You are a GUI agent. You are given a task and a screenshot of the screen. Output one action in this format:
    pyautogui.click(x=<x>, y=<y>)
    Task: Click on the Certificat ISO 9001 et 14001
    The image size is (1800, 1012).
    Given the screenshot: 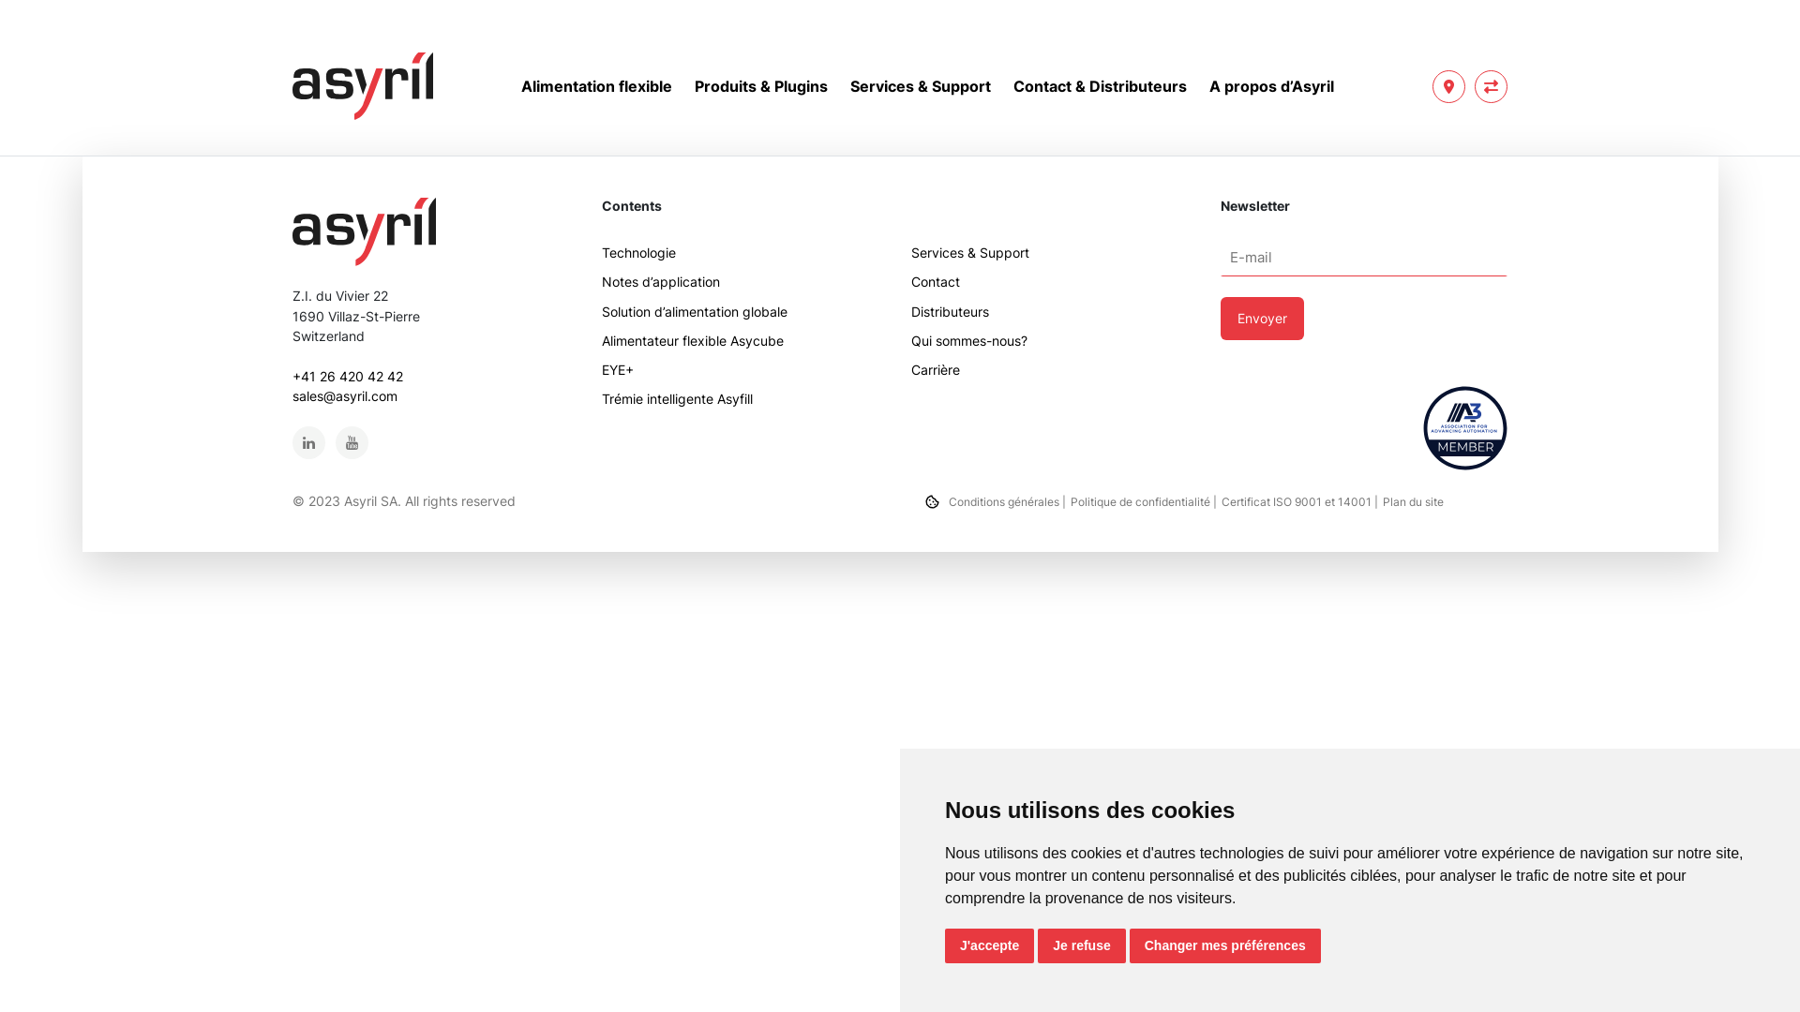 What is the action you would take?
    pyautogui.click(x=1299, y=502)
    